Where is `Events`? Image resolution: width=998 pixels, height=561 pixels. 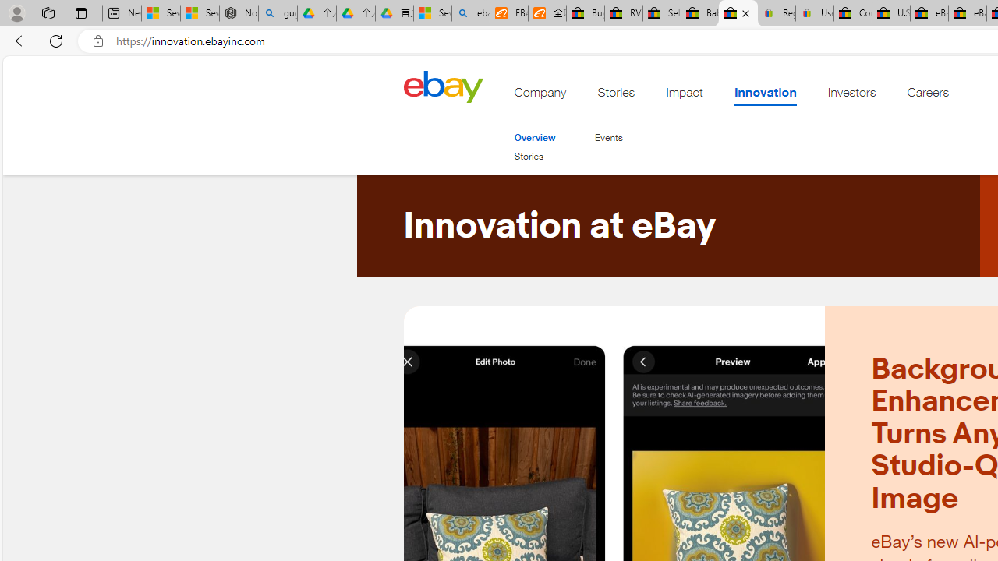 Events is located at coordinates (608, 137).